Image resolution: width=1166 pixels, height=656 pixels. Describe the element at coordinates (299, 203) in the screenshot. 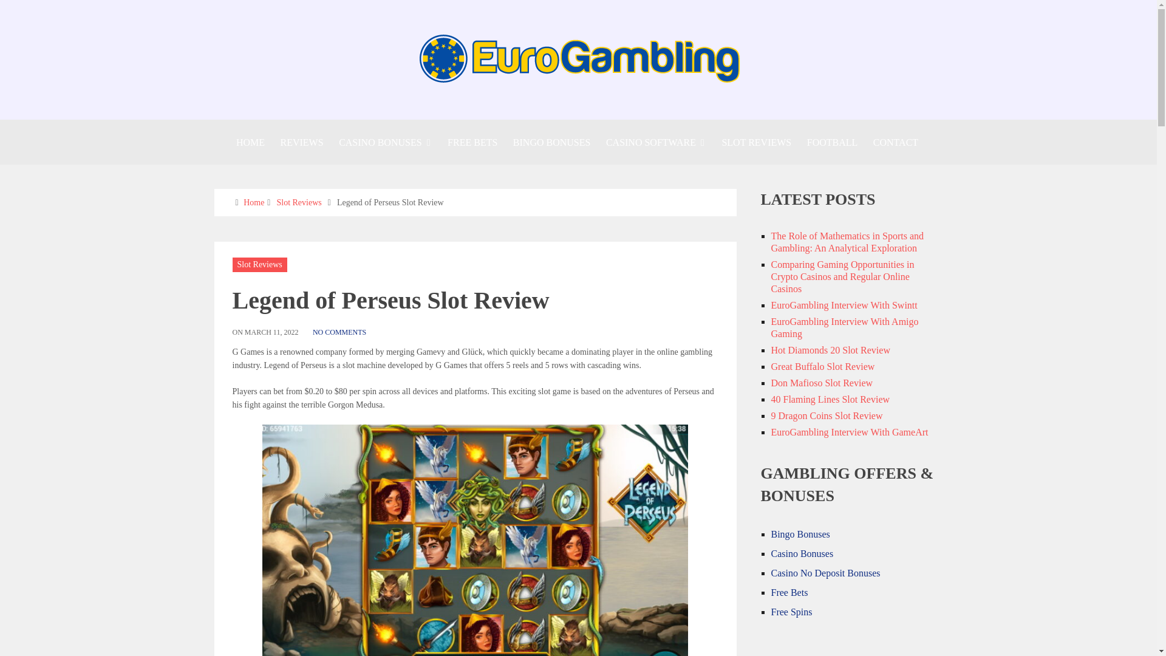

I see `Slot Reviews` at that location.